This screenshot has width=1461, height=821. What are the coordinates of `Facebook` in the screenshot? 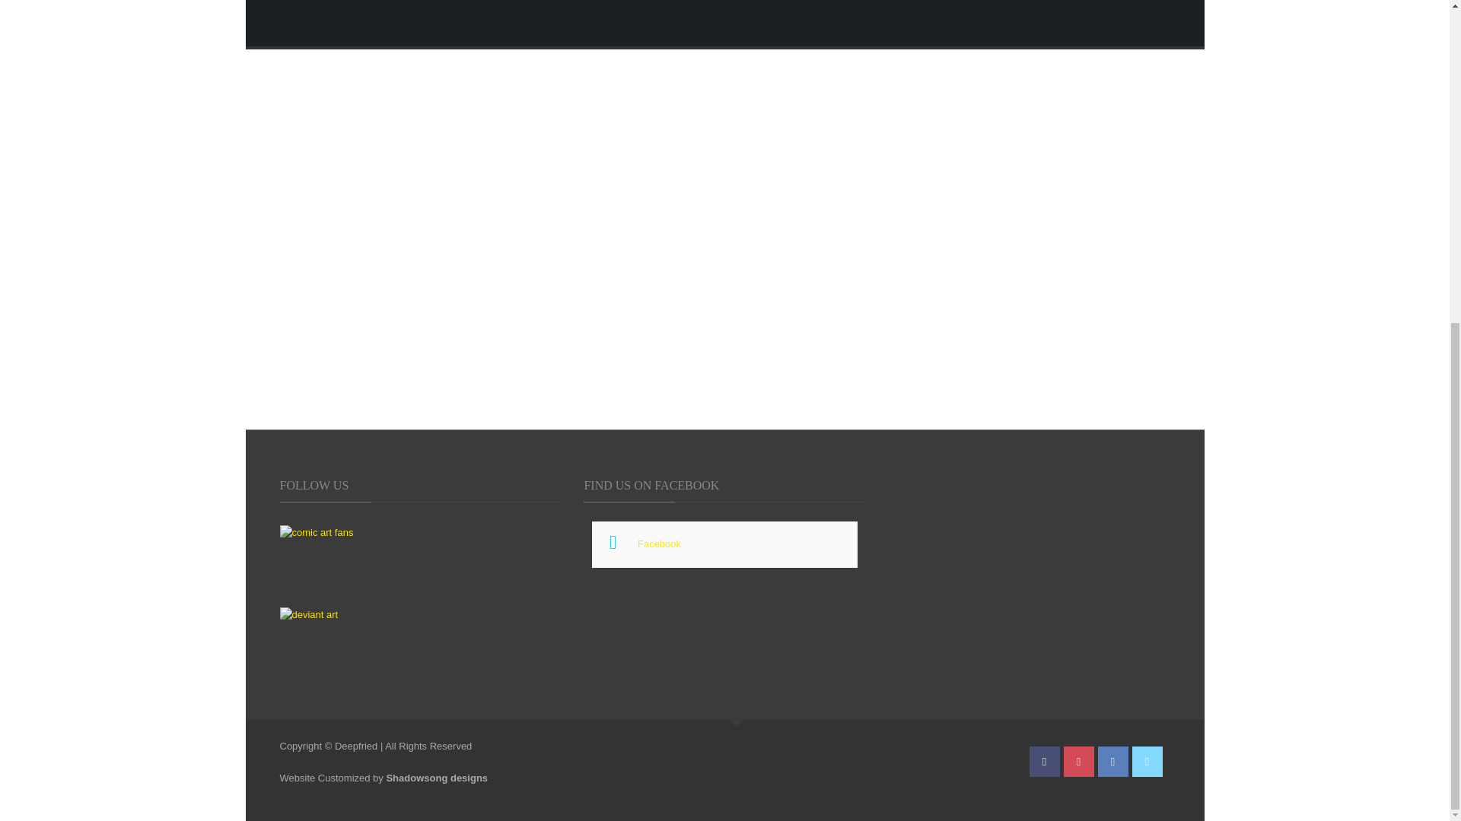 It's located at (1112, 761).